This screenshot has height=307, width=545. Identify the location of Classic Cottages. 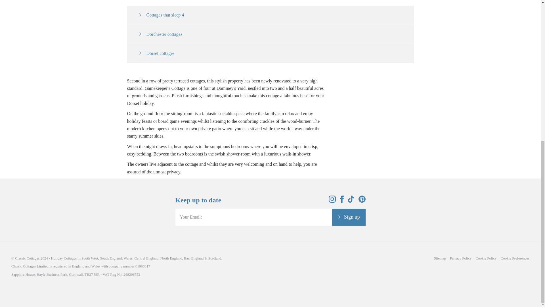
(27, 258).